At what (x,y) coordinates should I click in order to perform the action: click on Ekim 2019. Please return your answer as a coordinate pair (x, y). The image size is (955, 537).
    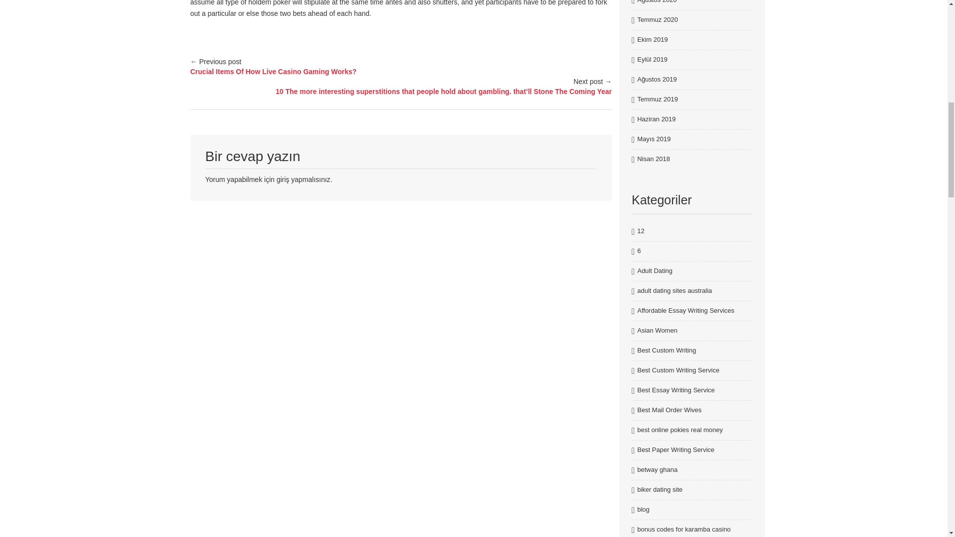
    Looking at the image, I should click on (652, 40).